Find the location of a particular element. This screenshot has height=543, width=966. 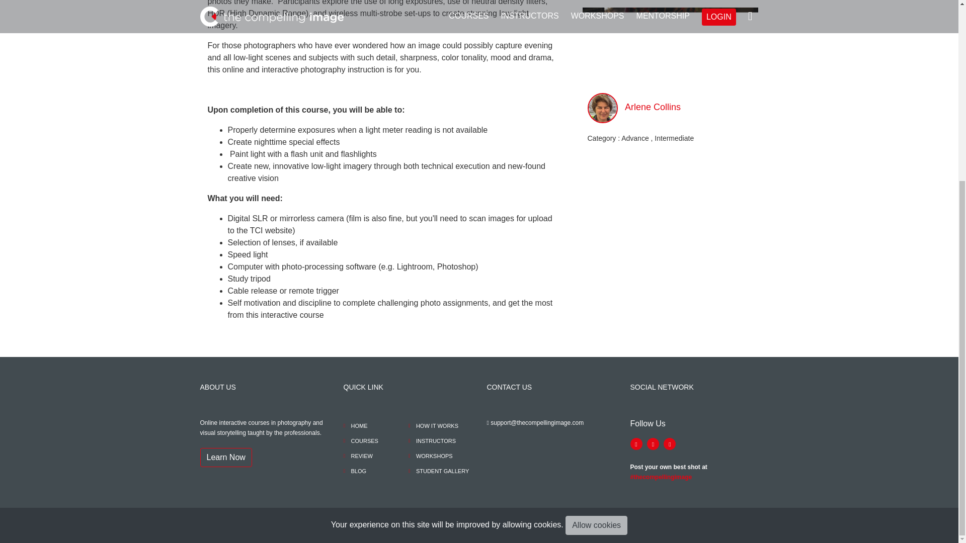

Allow cookies is located at coordinates (596, 259).